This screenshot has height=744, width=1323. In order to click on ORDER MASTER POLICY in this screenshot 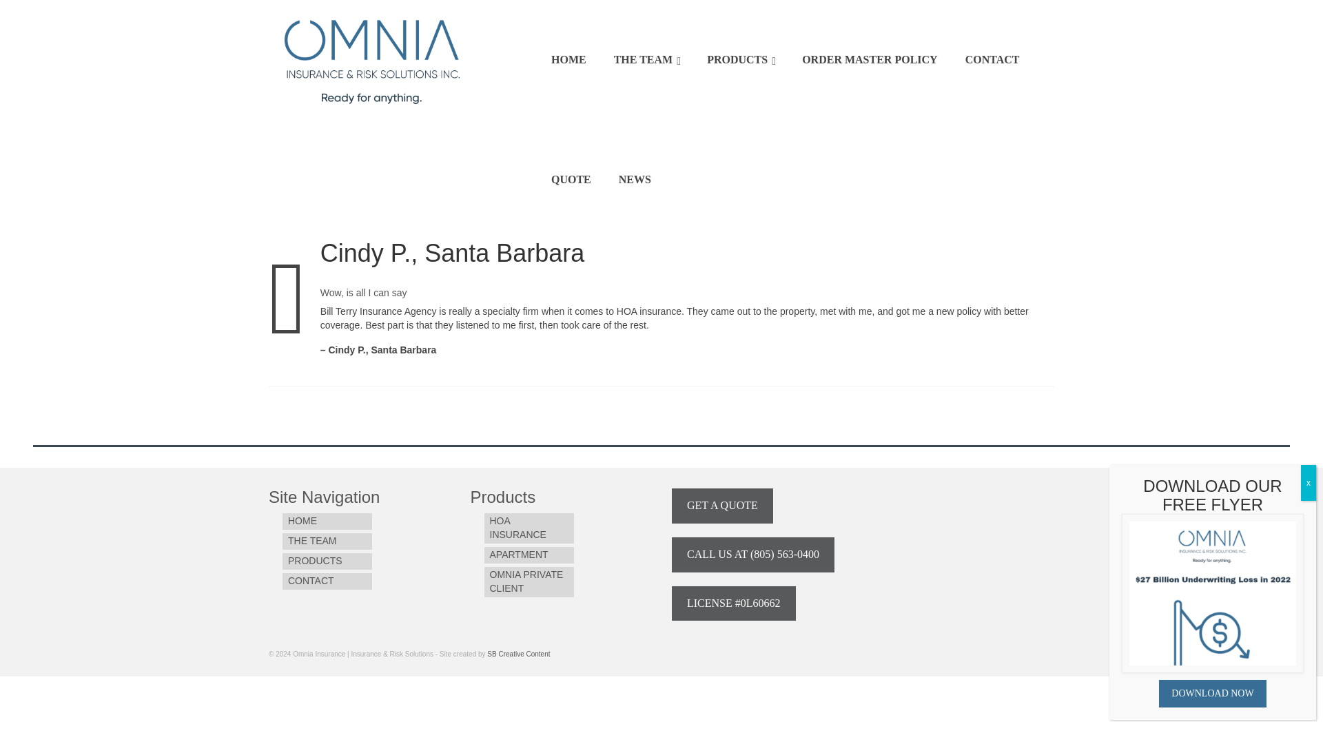, I will do `click(870, 59)`.